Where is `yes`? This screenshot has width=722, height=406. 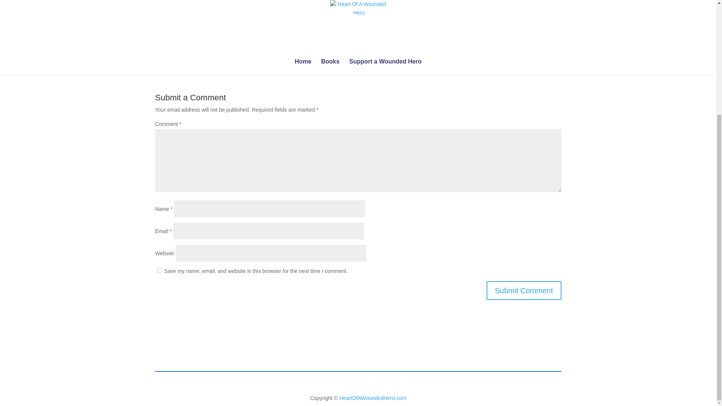 yes is located at coordinates (159, 270).